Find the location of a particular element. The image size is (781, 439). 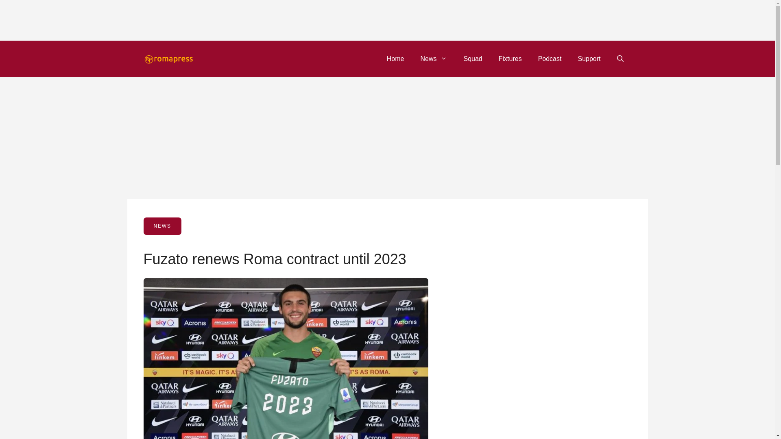

Fixtures is located at coordinates (510, 59).